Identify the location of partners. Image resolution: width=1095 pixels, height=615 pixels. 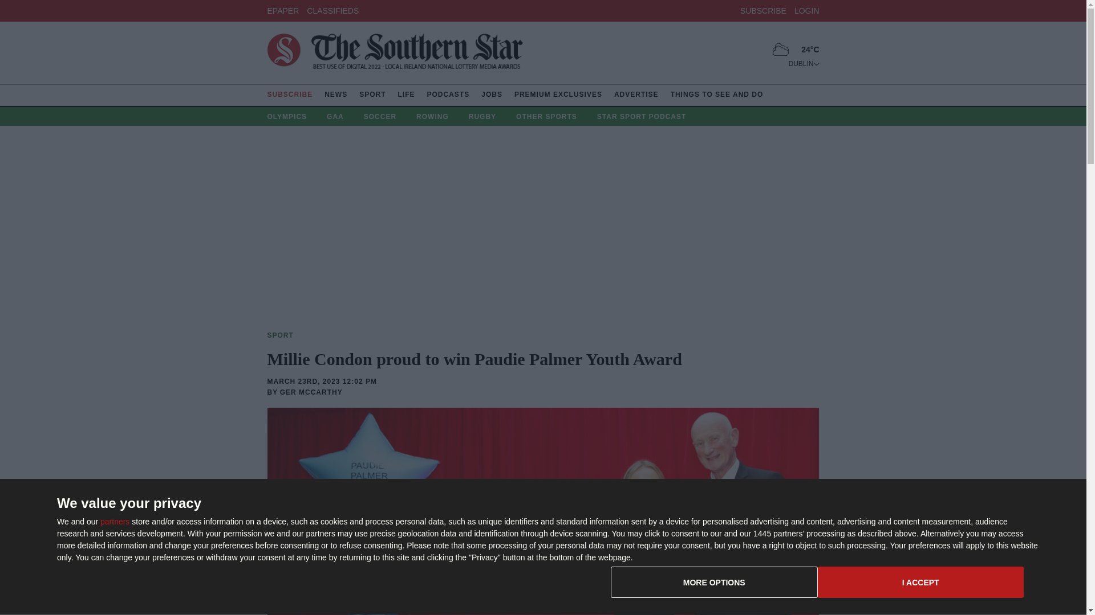
(115, 522).